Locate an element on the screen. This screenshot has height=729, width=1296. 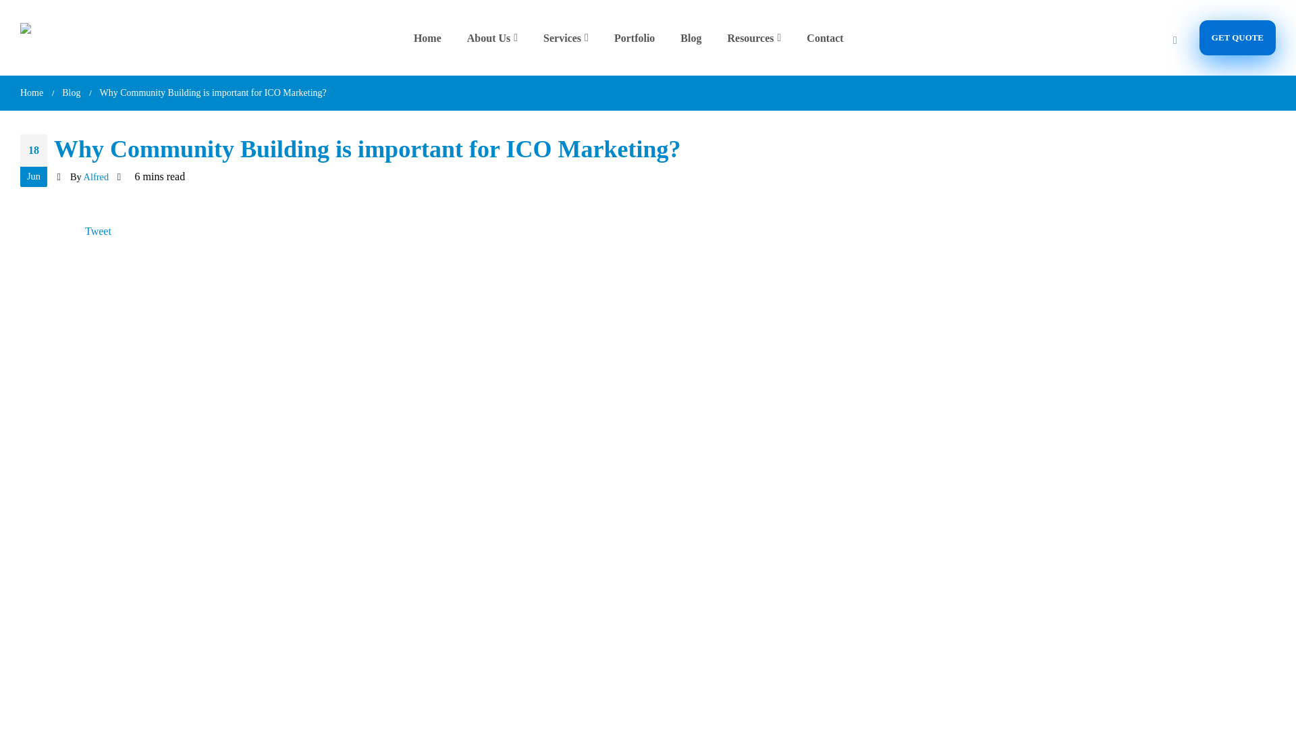
Go to Home Page is located at coordinates (31, 93).